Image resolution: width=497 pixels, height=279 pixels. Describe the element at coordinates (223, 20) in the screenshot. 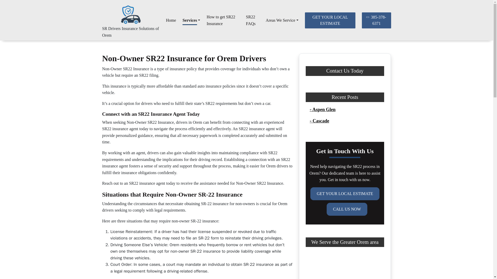

I see `How to get SR22 Insurance` at that location.